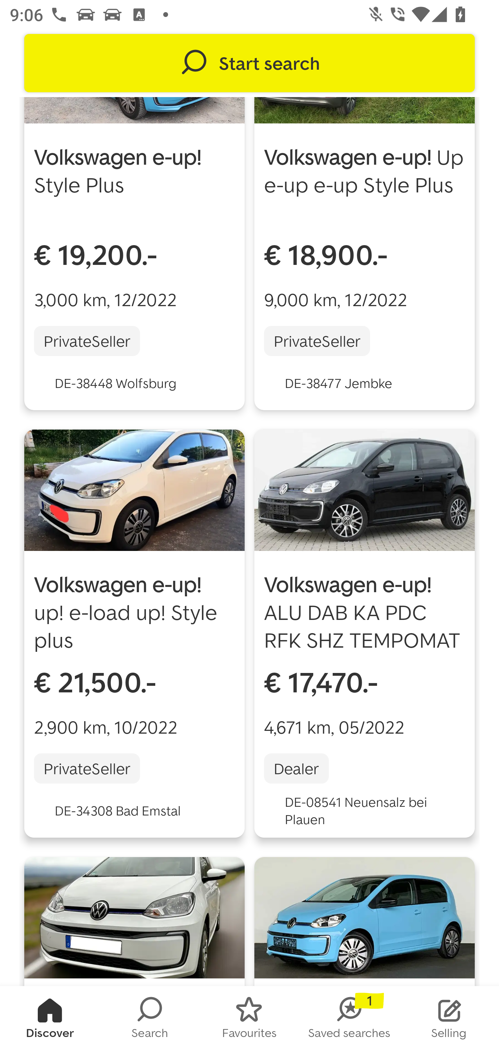 The height and width of the screenshot is (1054, 499). What do you see at coordinates (249, 63) in the screenshot?
I see `Start search` at bounding box center [249, 63].